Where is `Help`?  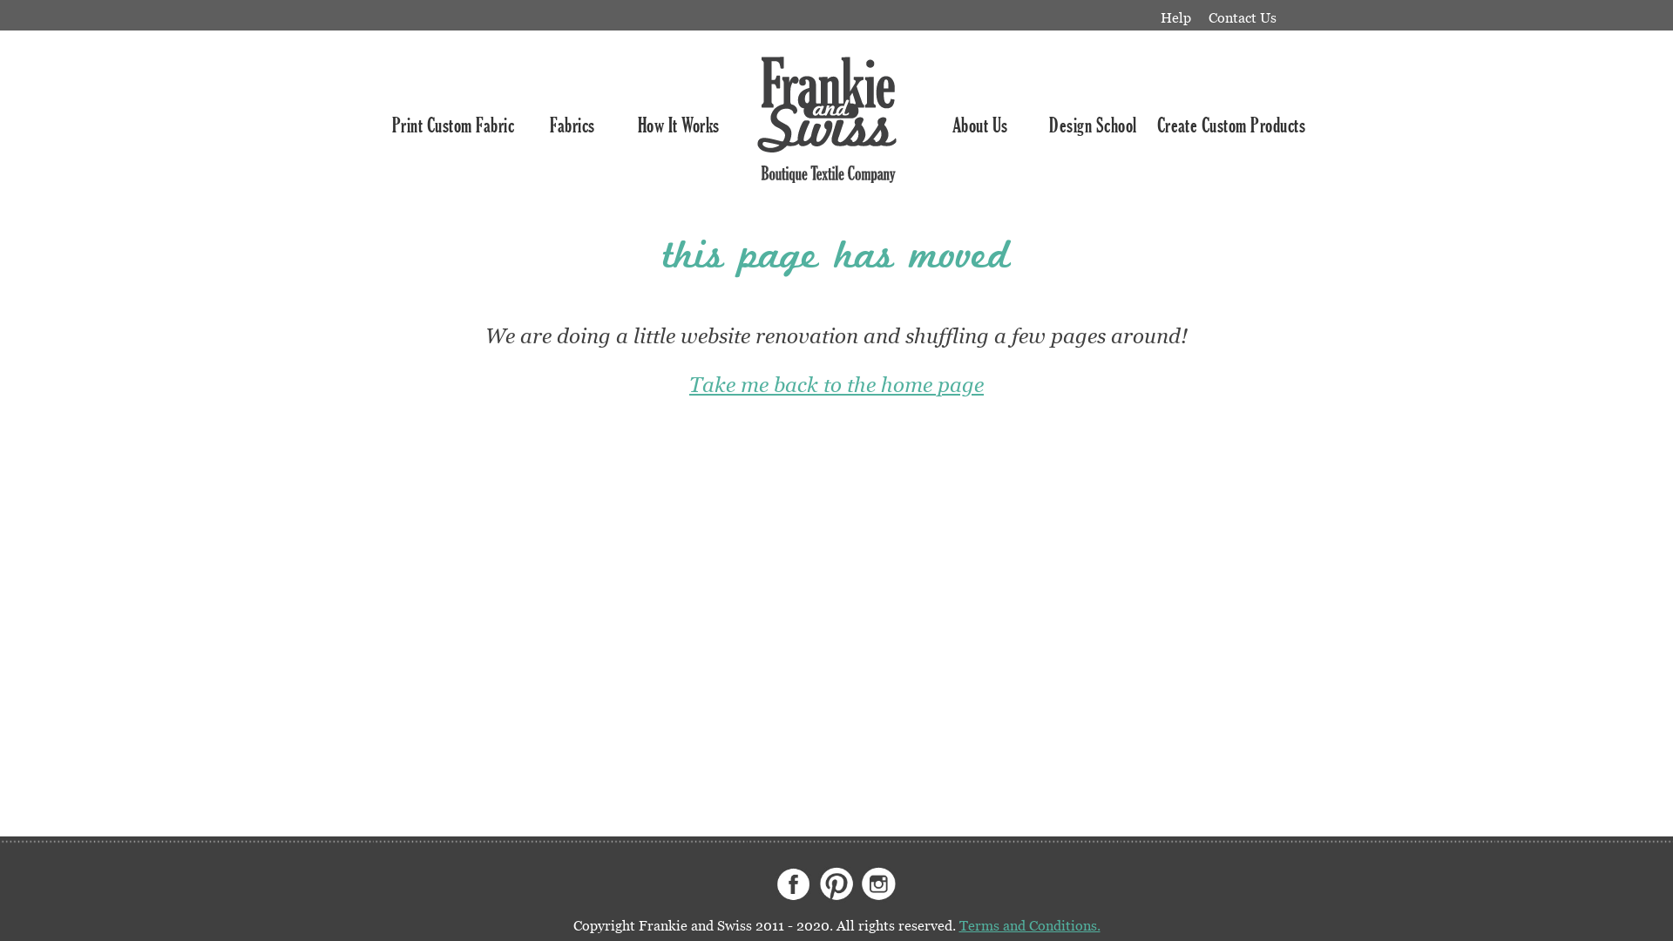 Help is located at coordinates (1176, 17).